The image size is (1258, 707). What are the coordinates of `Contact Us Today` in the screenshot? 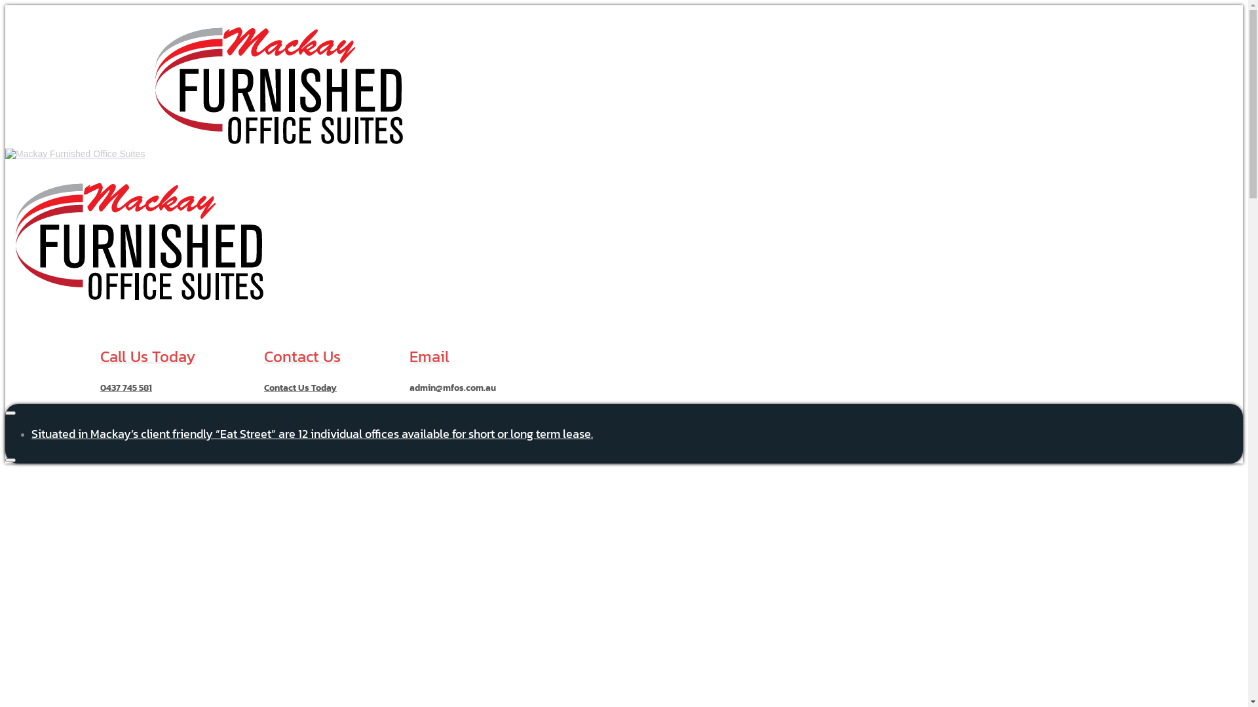 It's located at (300, 388).